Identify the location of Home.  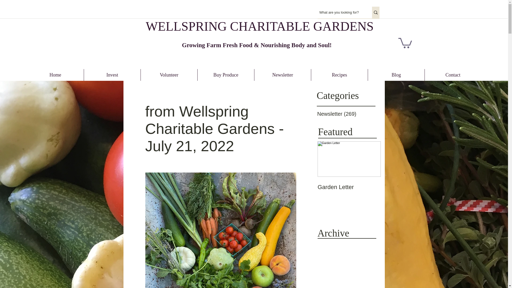
(55, 75).